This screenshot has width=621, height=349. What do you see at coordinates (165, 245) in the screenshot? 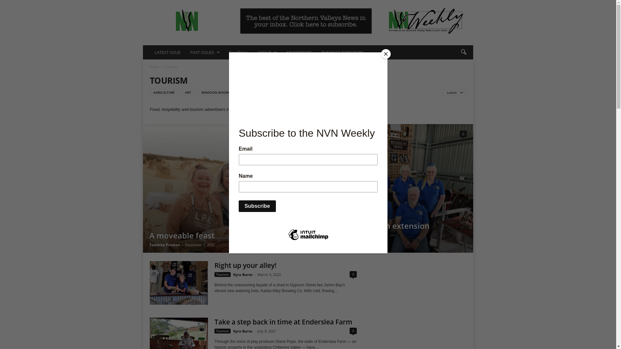
I see `Tamieka Preston` at bounding box center [165, 245].